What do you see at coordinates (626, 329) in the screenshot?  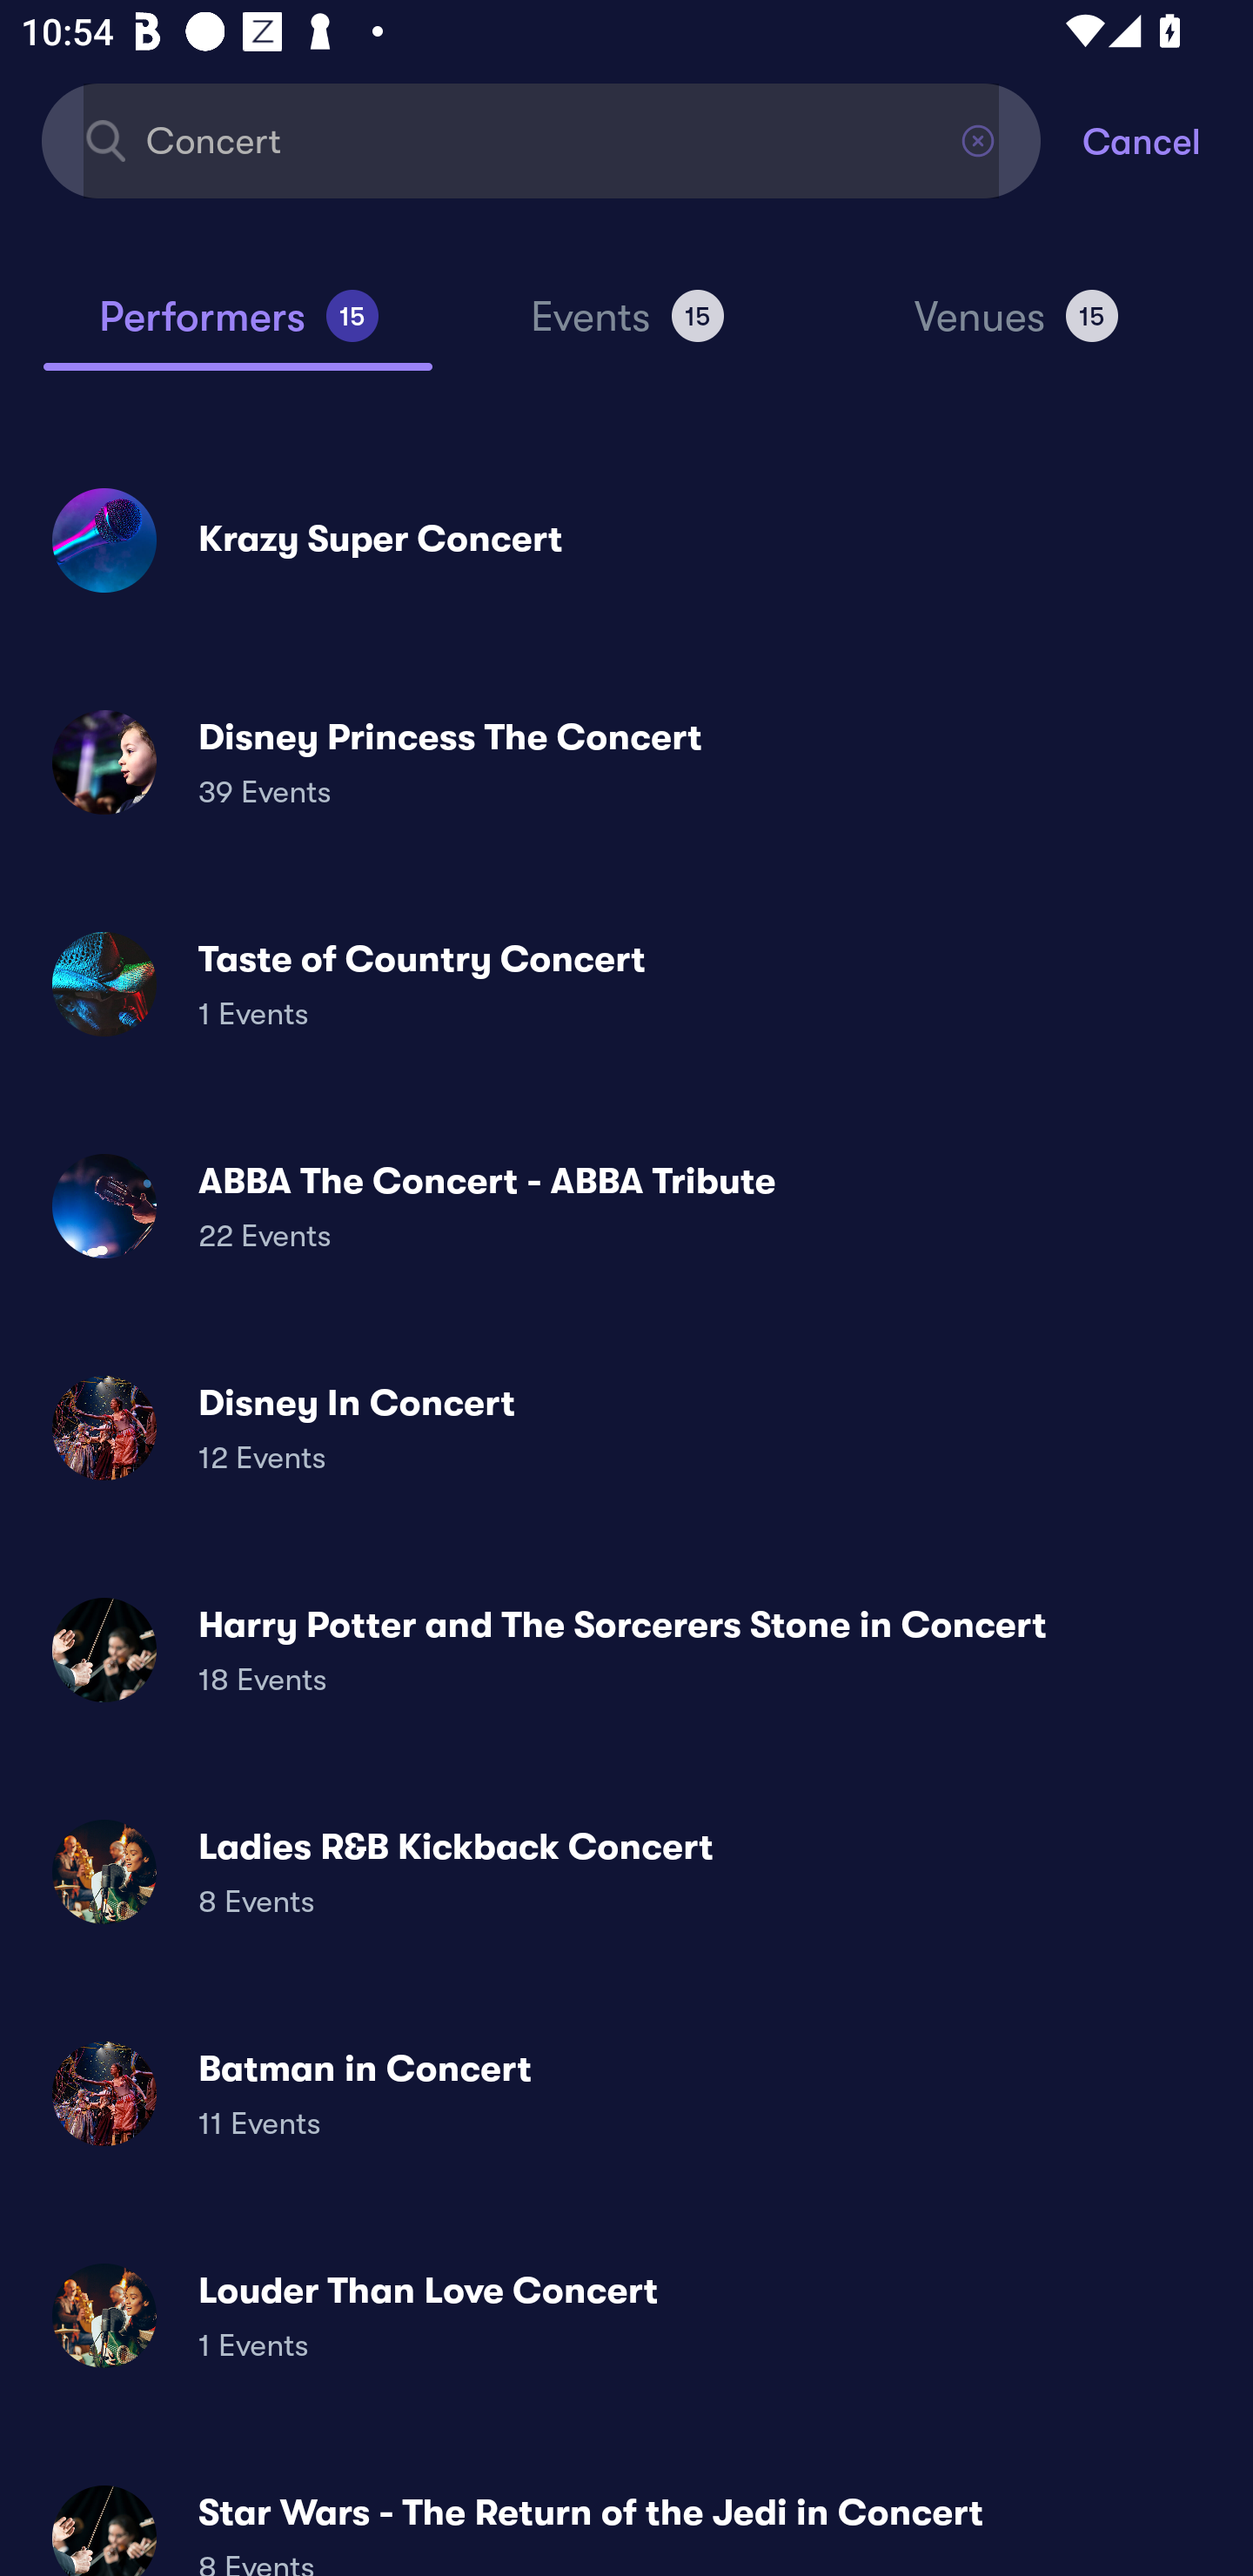 I see `Events 15` at bounding box center [626, 329].